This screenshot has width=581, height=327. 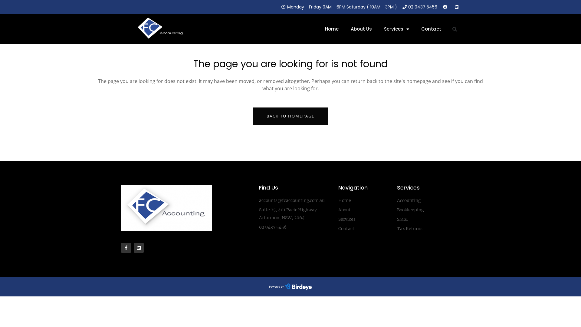 I want to click on BACK TO HOMEPAGE, so click(x=290, y=116).